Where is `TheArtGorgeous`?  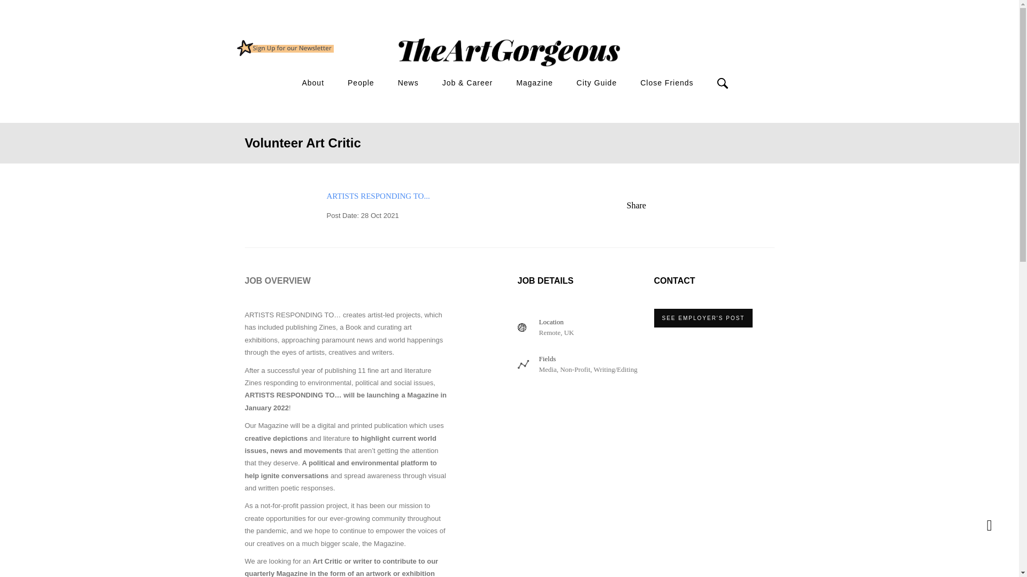
TheArtGorgeous is located at coordinates (285, 48).